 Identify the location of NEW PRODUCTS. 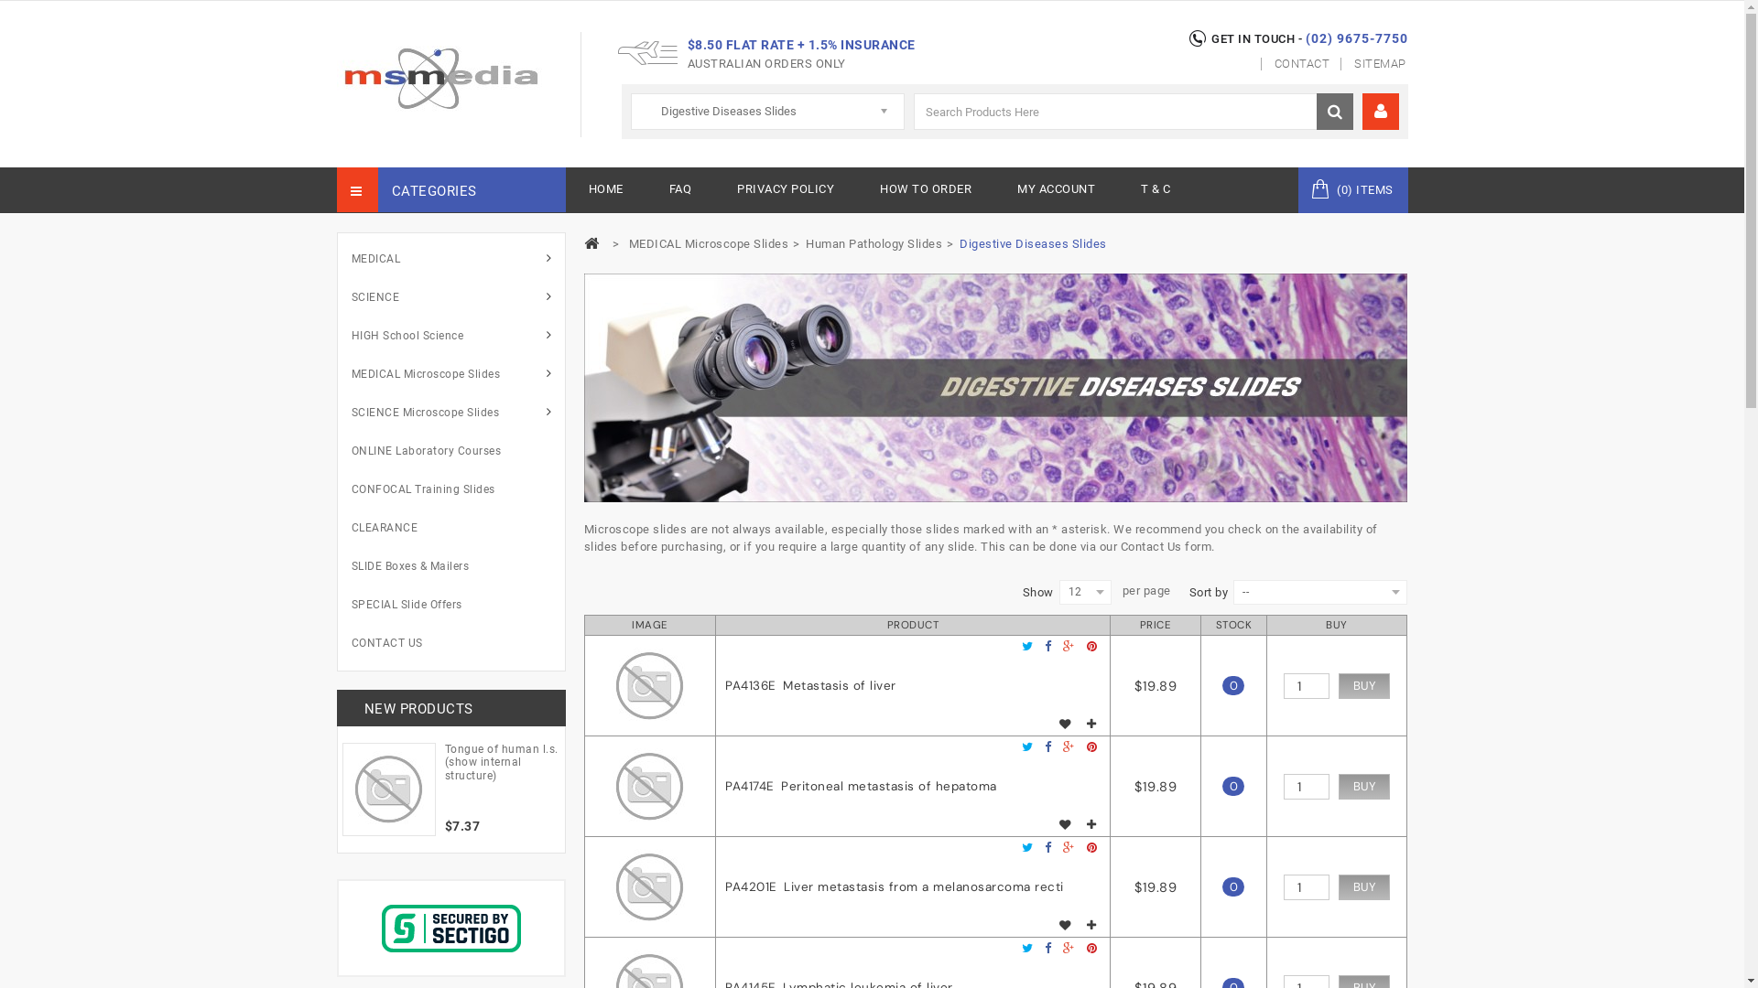
(419, 709).